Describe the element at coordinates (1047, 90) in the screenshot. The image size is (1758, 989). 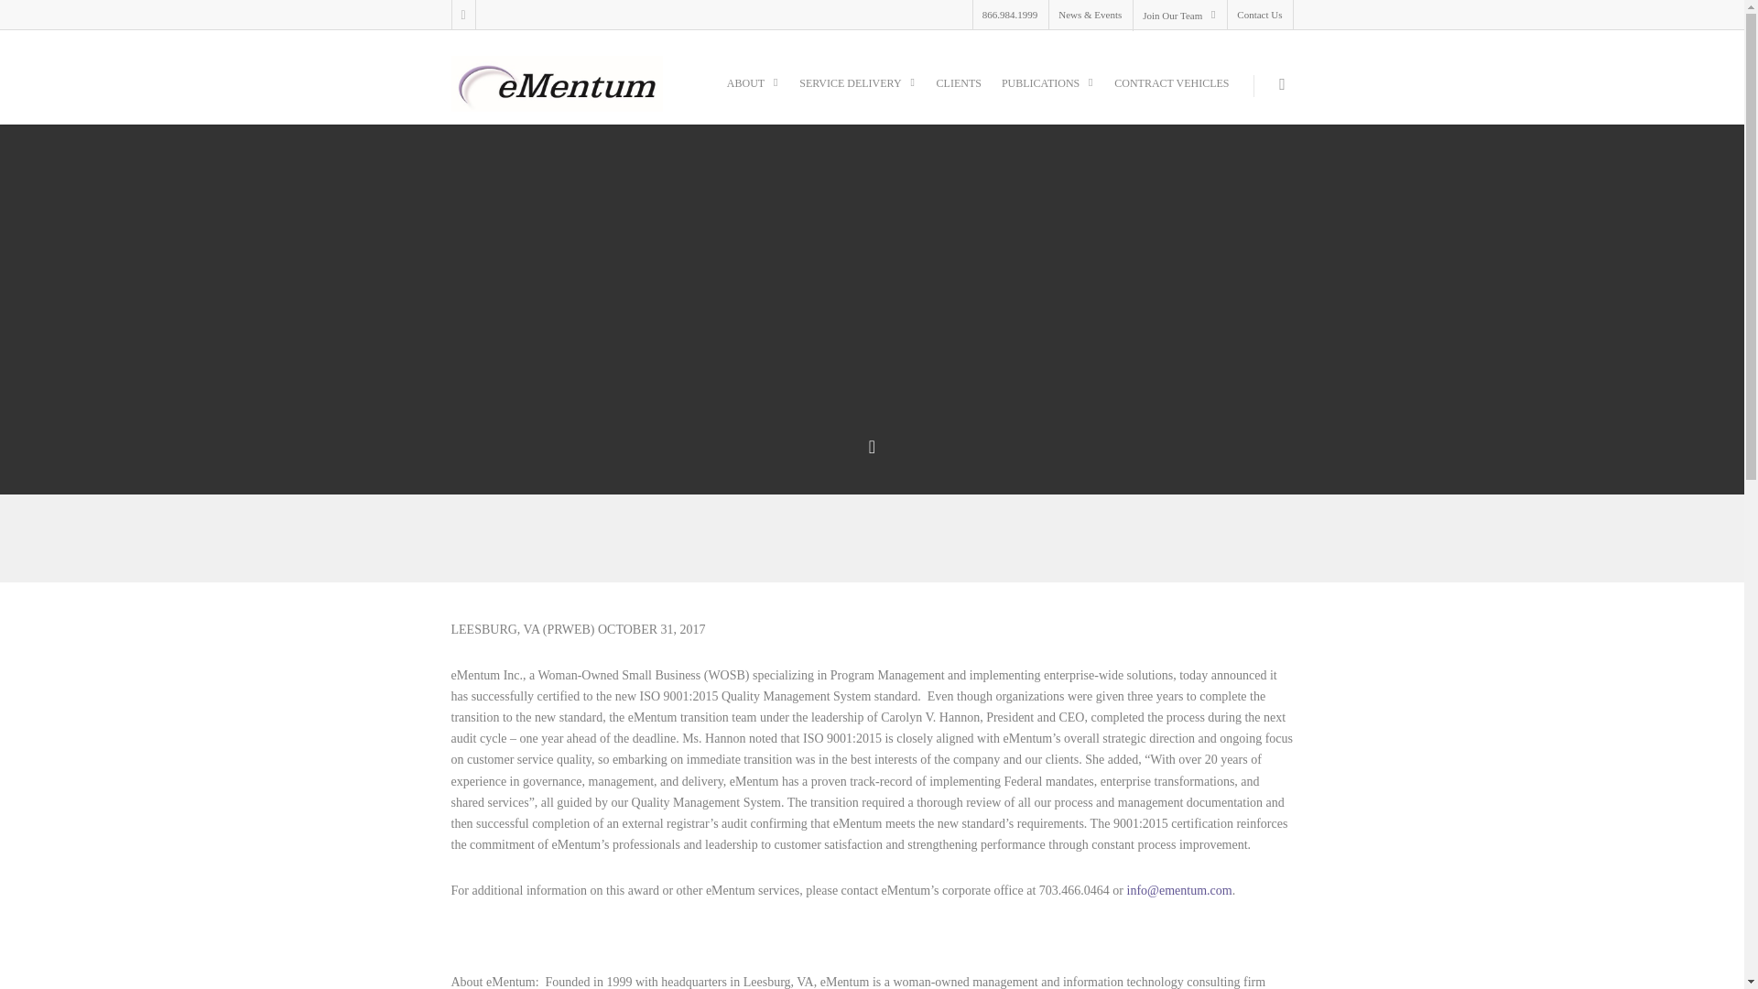
I see `PUBLICATIONS` at that location.